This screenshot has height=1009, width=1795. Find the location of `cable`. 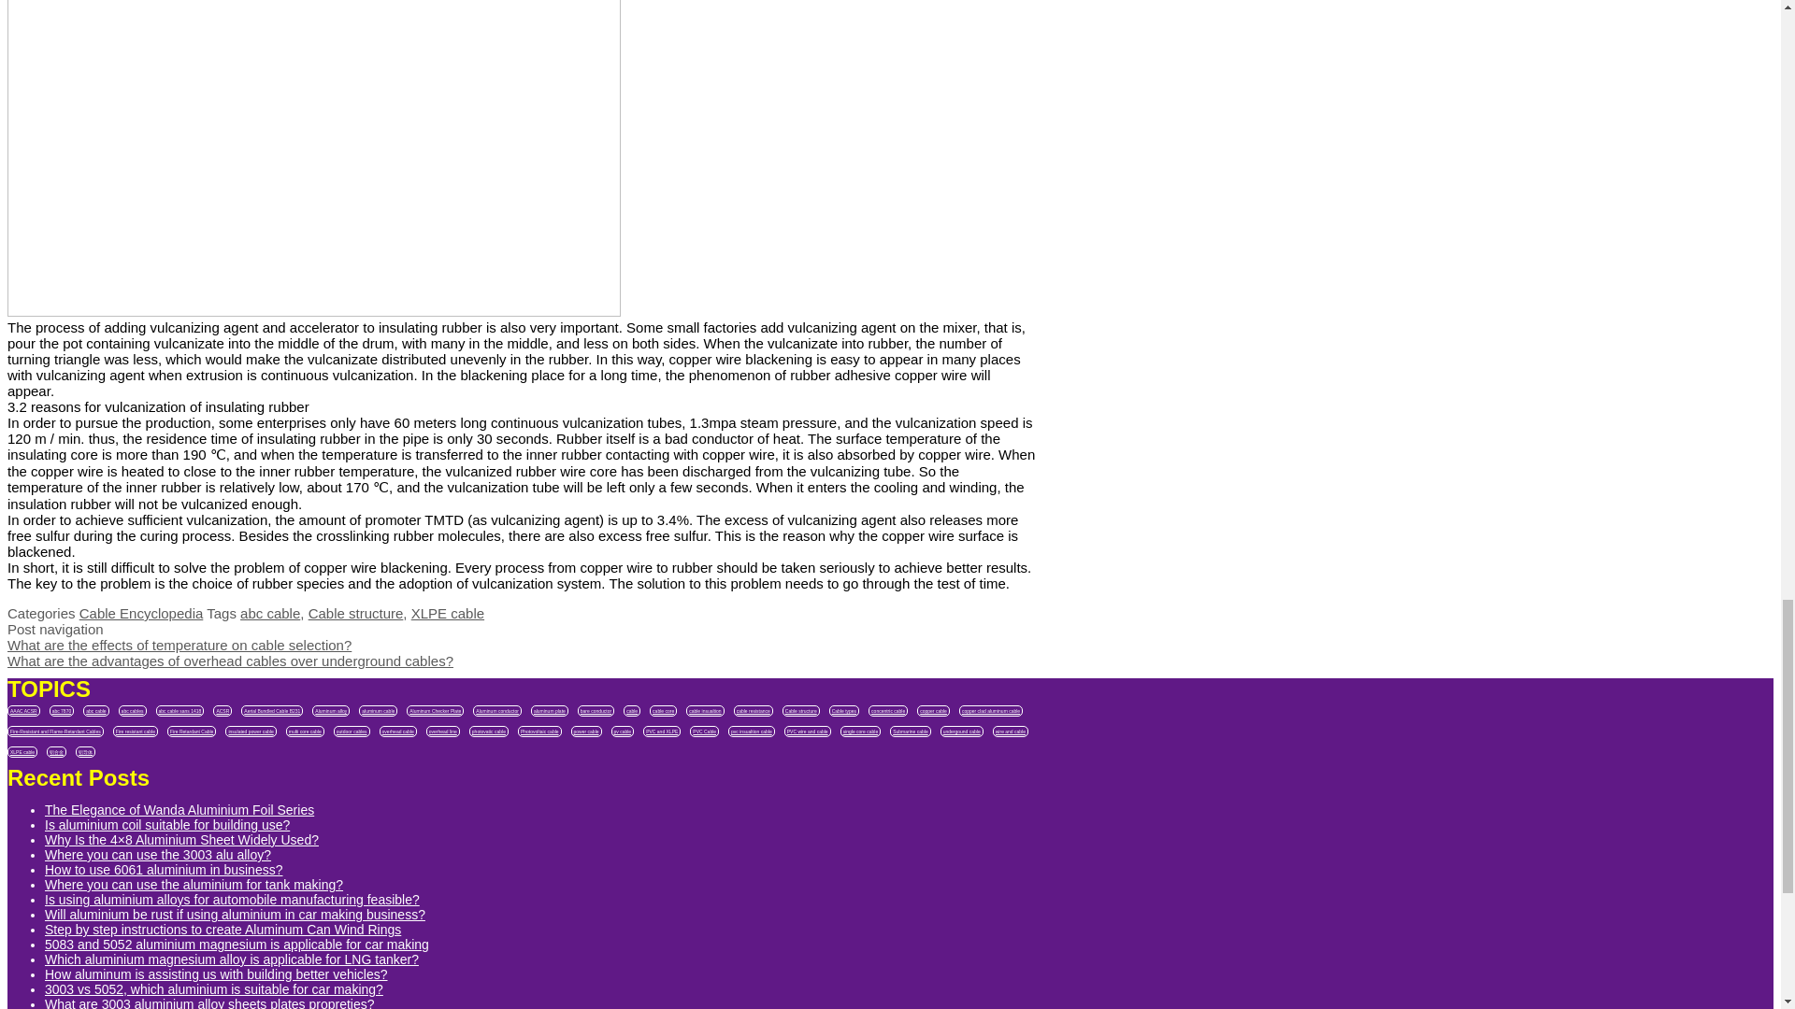

cable is located at coordinates (632, 710).